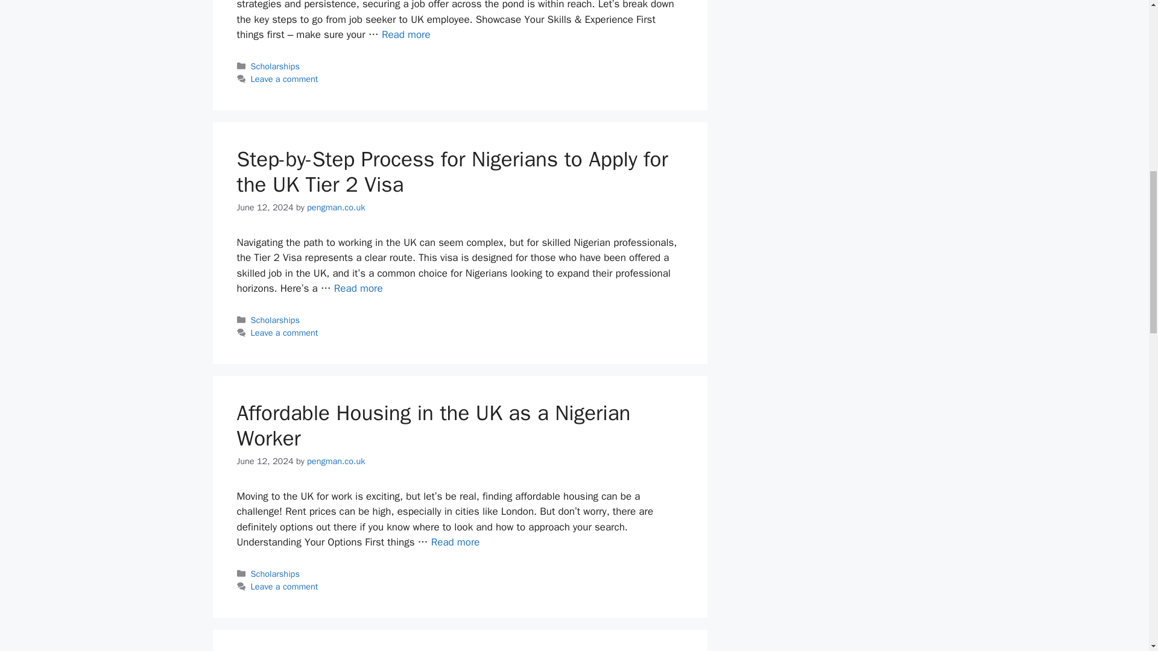  What do you see at coordinates (275, 66) in the screenshot?
I see `Scholarships` at bounding box center [275, 66].